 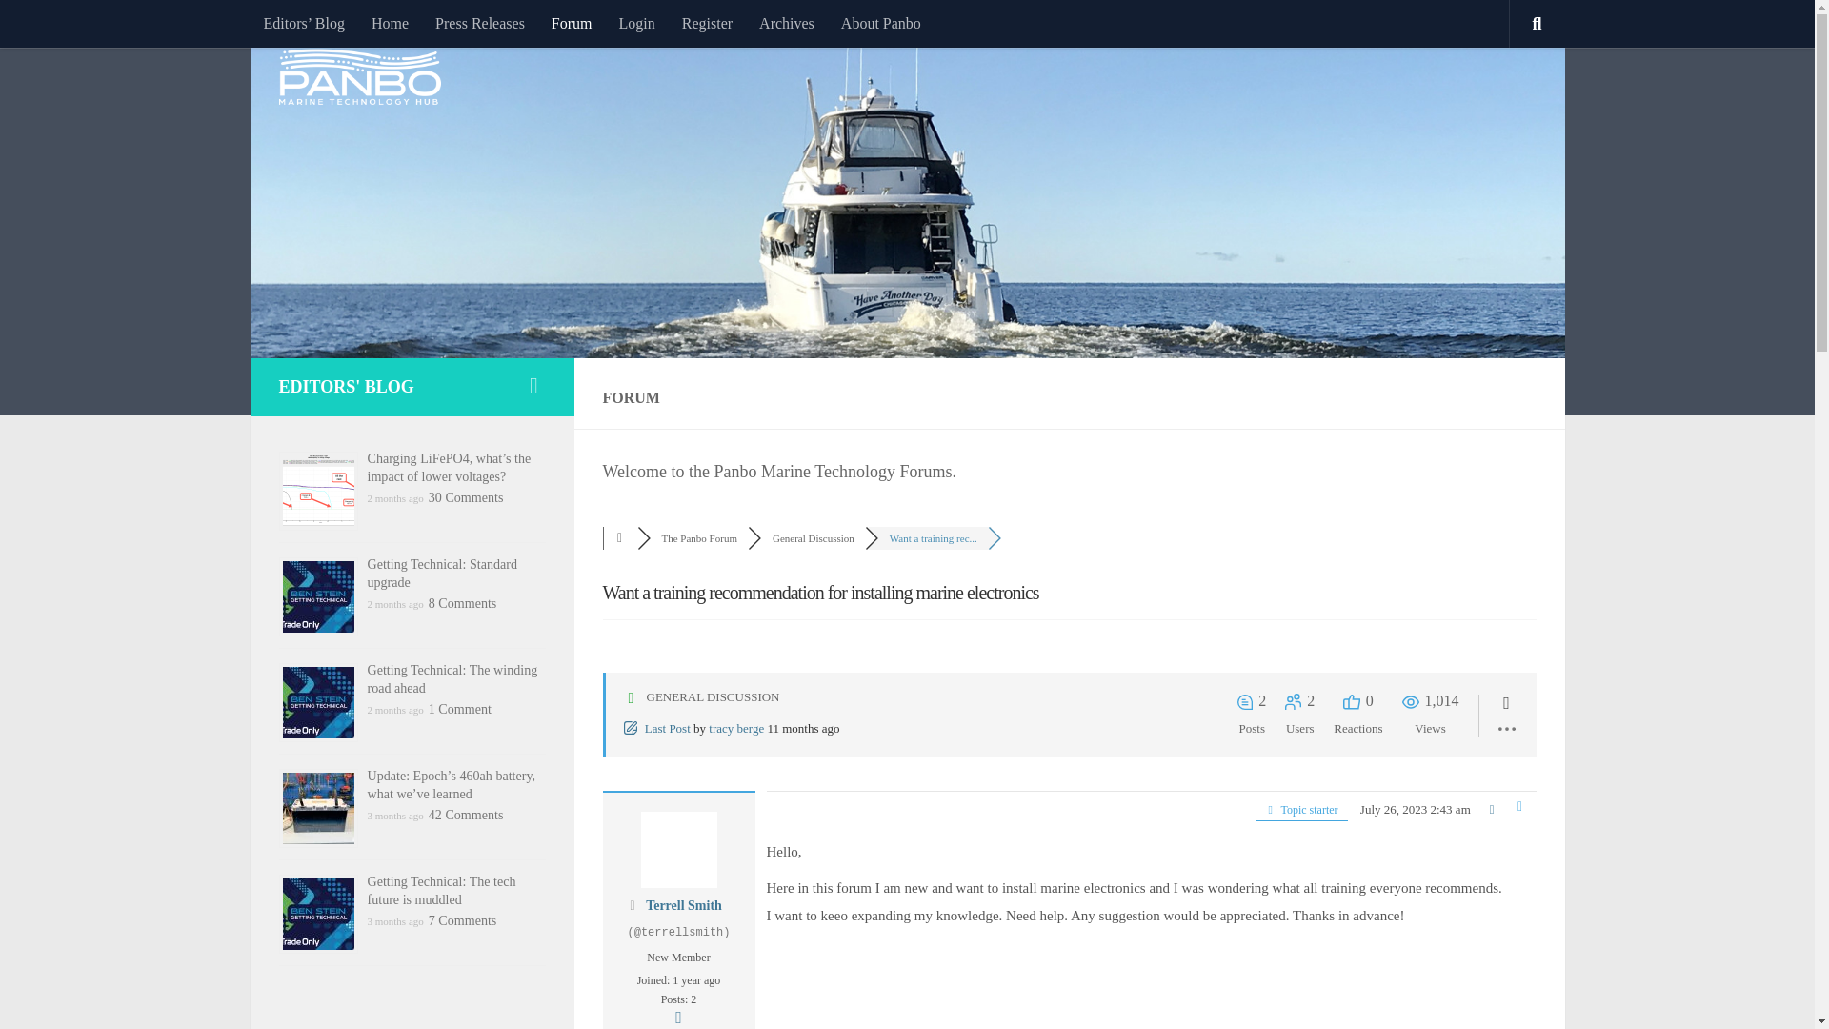 What do you see at coordinates (572, 23) in the screenshot?
I see `Forum` at bounding box center [572, 23].